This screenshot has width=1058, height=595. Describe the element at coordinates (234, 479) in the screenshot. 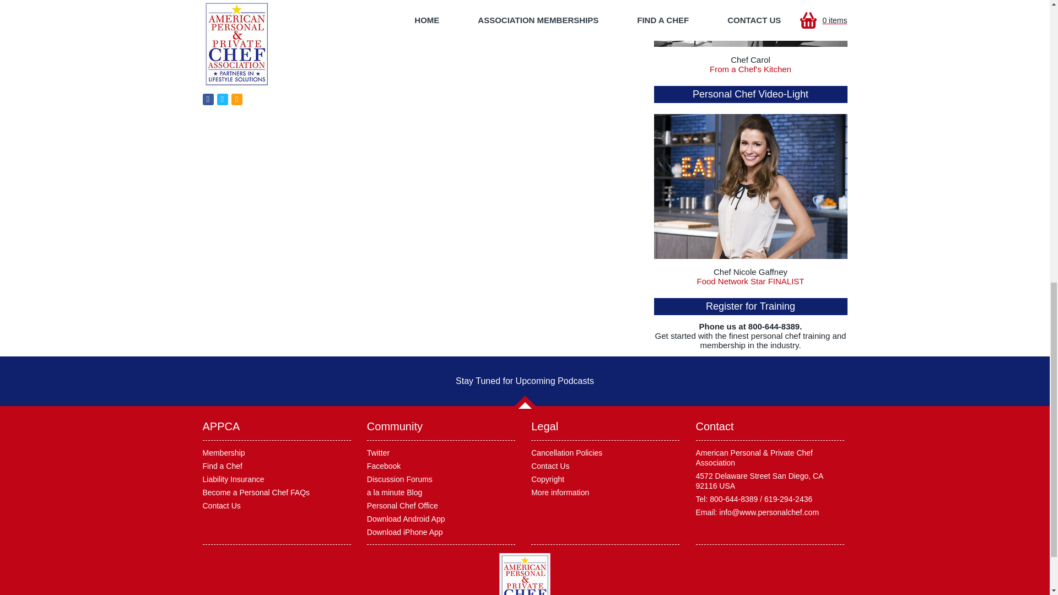

I see `Liability Insurance` at that location.